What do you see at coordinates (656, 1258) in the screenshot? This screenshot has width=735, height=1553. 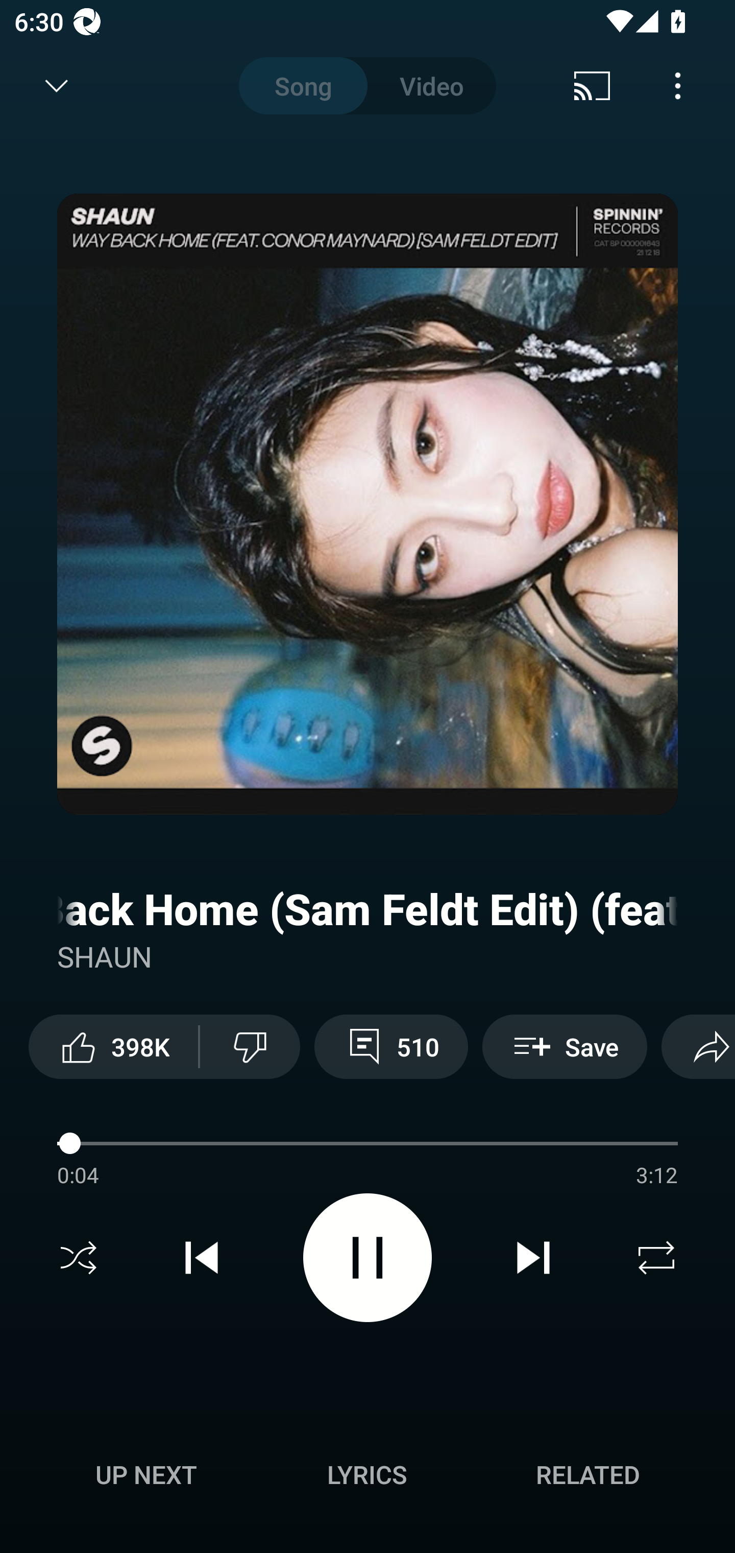 I see `Repeat off` at bounding box center [656, 1258].